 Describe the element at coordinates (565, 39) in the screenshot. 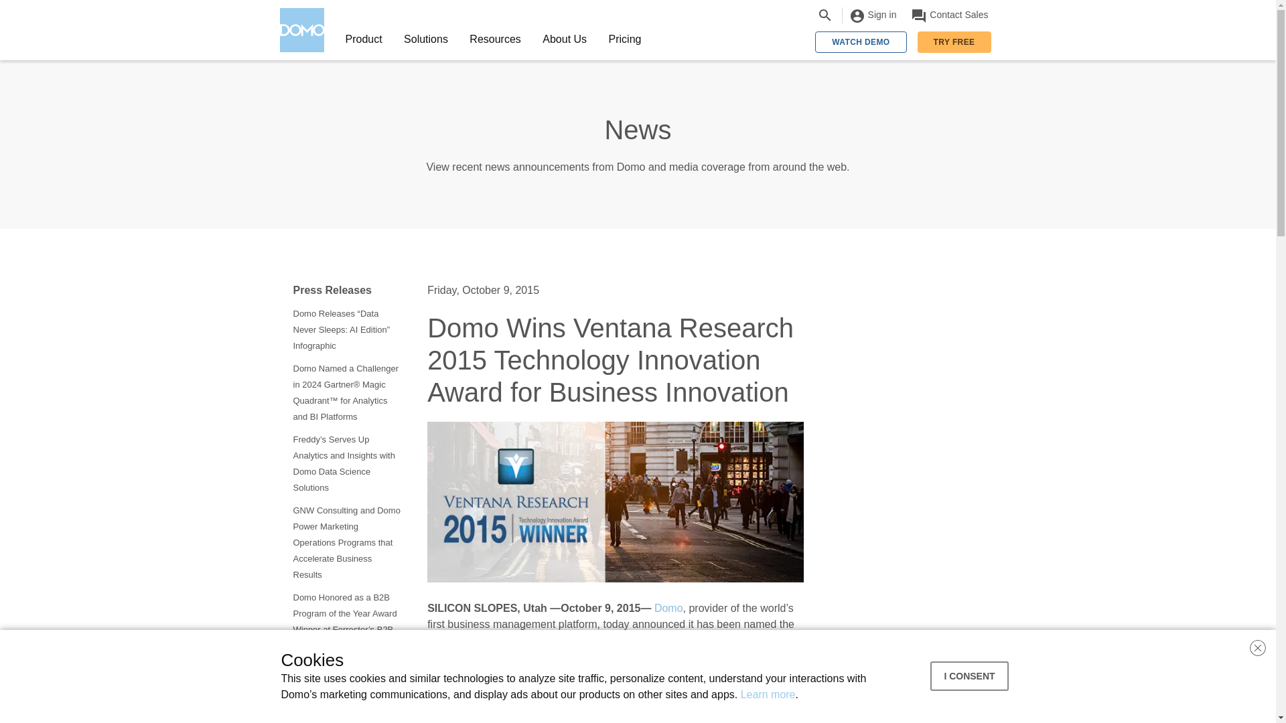

I see `About Us` at that location.